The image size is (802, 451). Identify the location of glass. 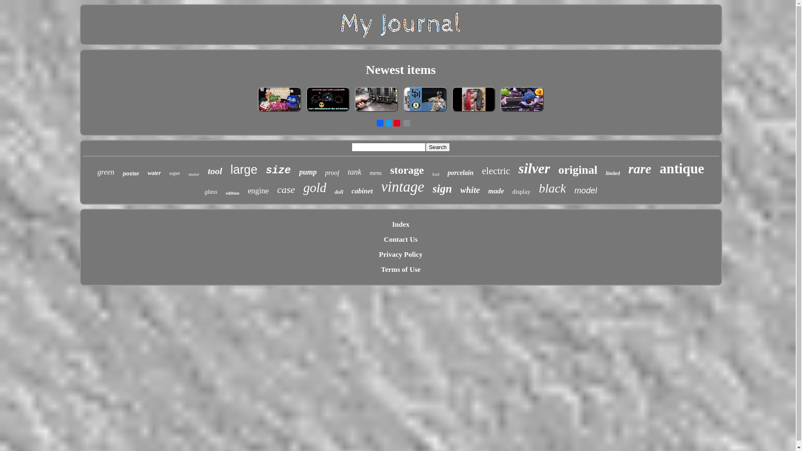
(211, 192).